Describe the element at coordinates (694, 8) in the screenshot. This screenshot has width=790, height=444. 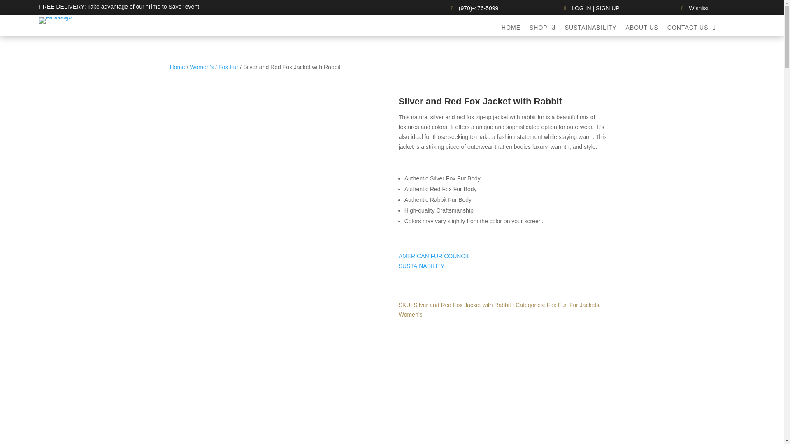
I see `Wishlist` at that location.